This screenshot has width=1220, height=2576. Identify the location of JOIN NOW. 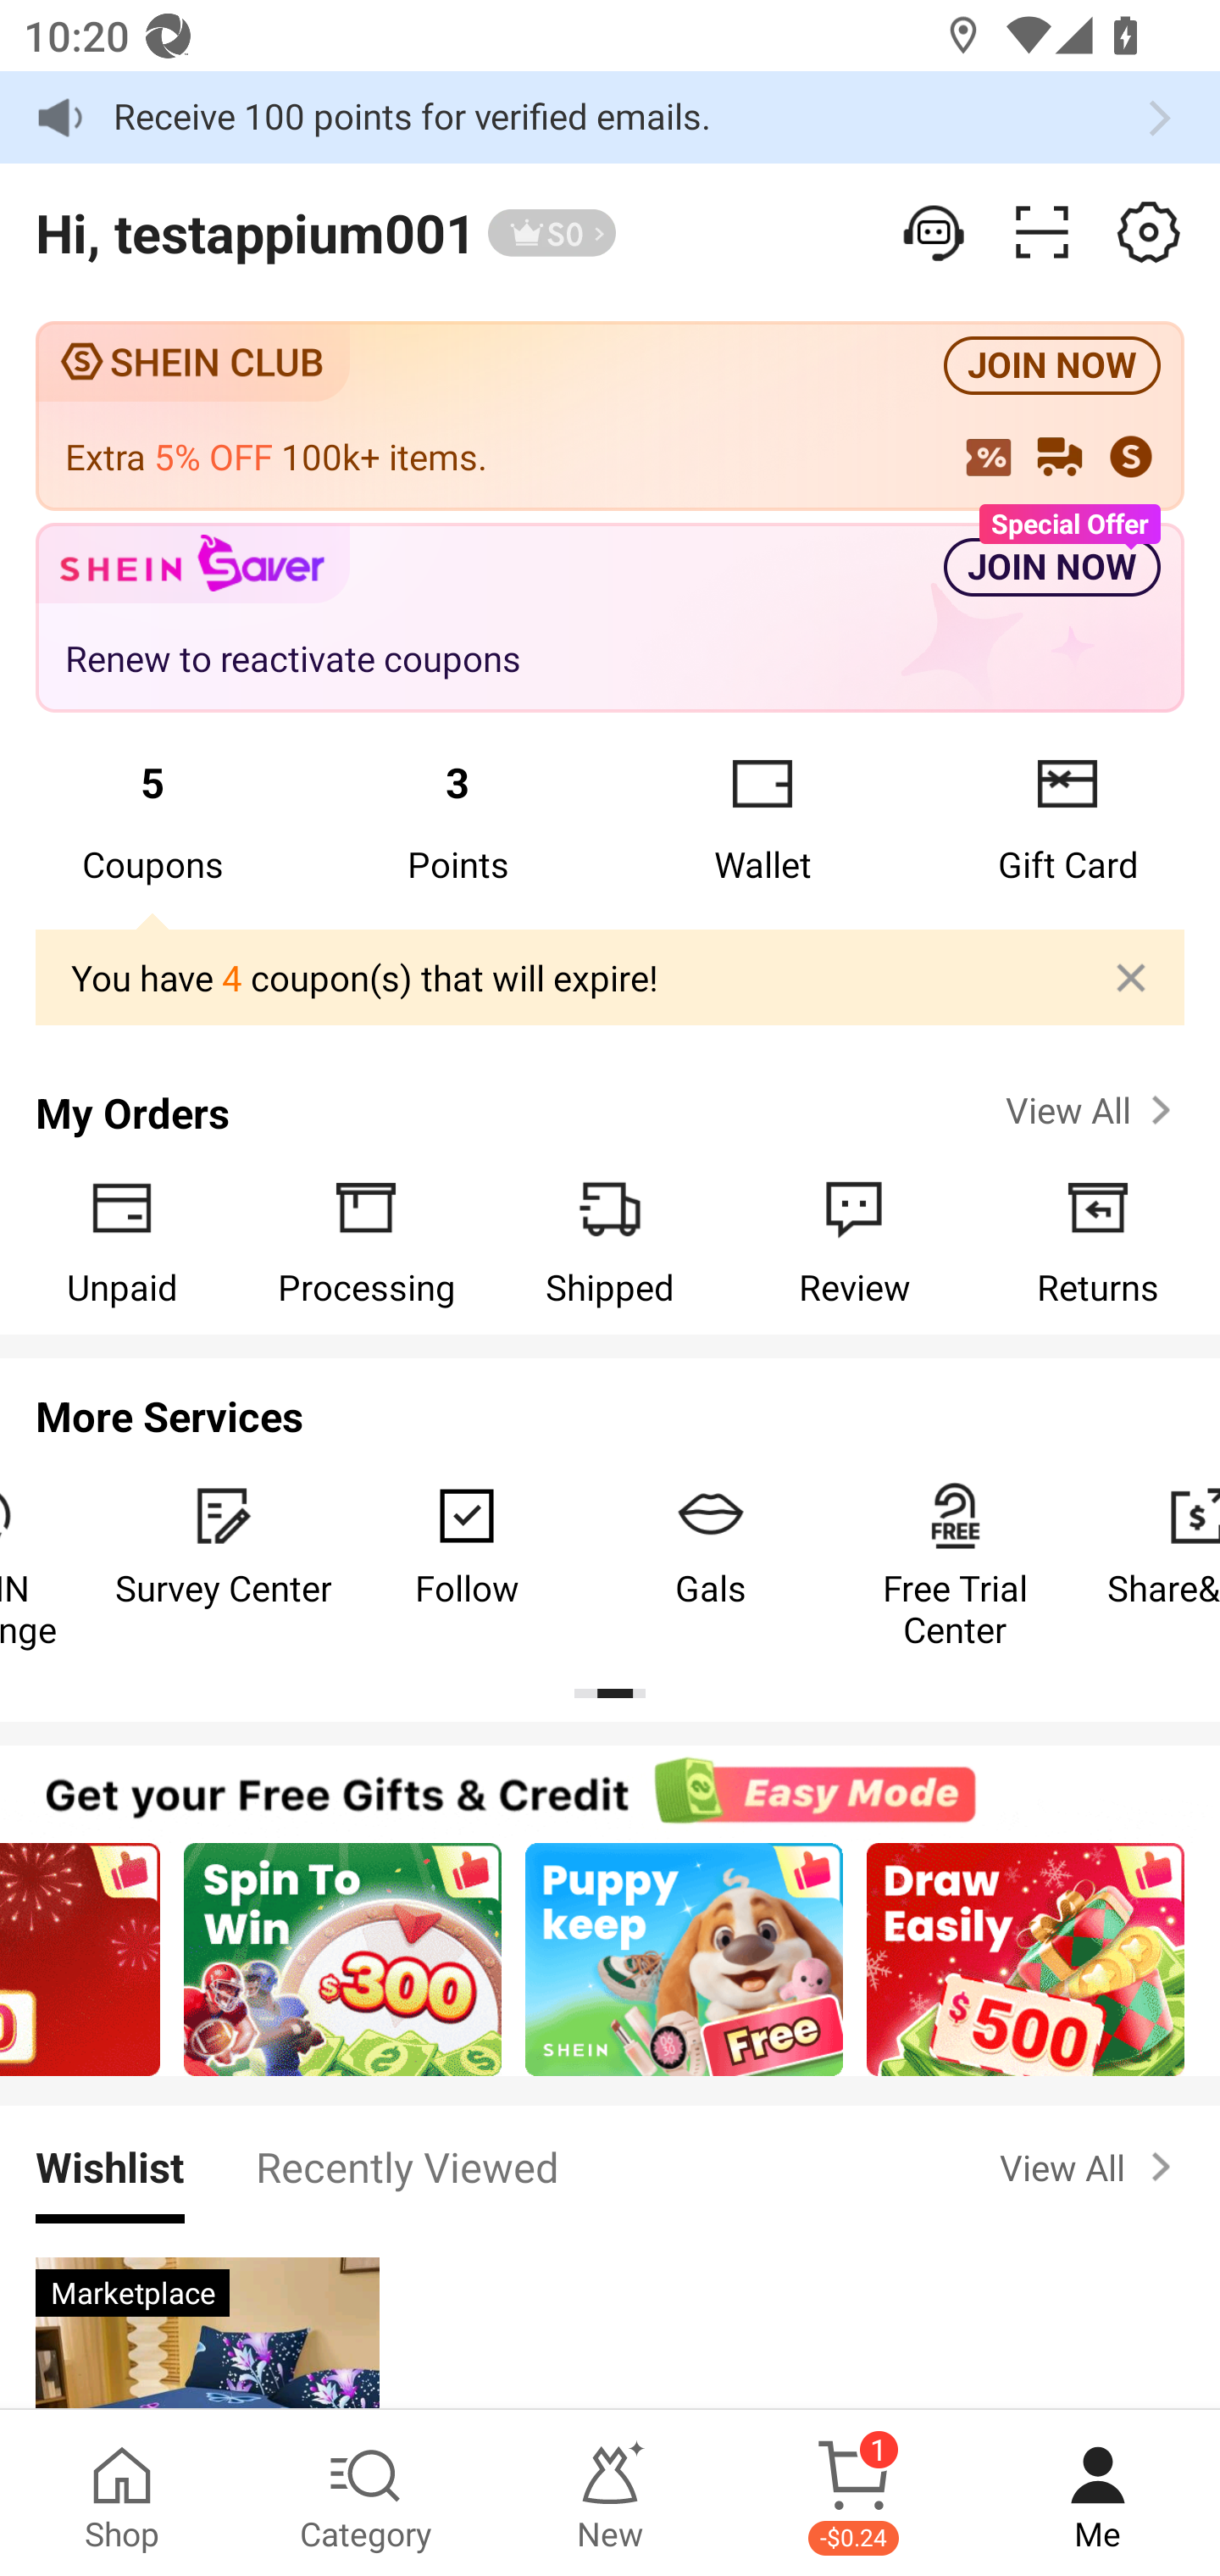
(1052, 366).